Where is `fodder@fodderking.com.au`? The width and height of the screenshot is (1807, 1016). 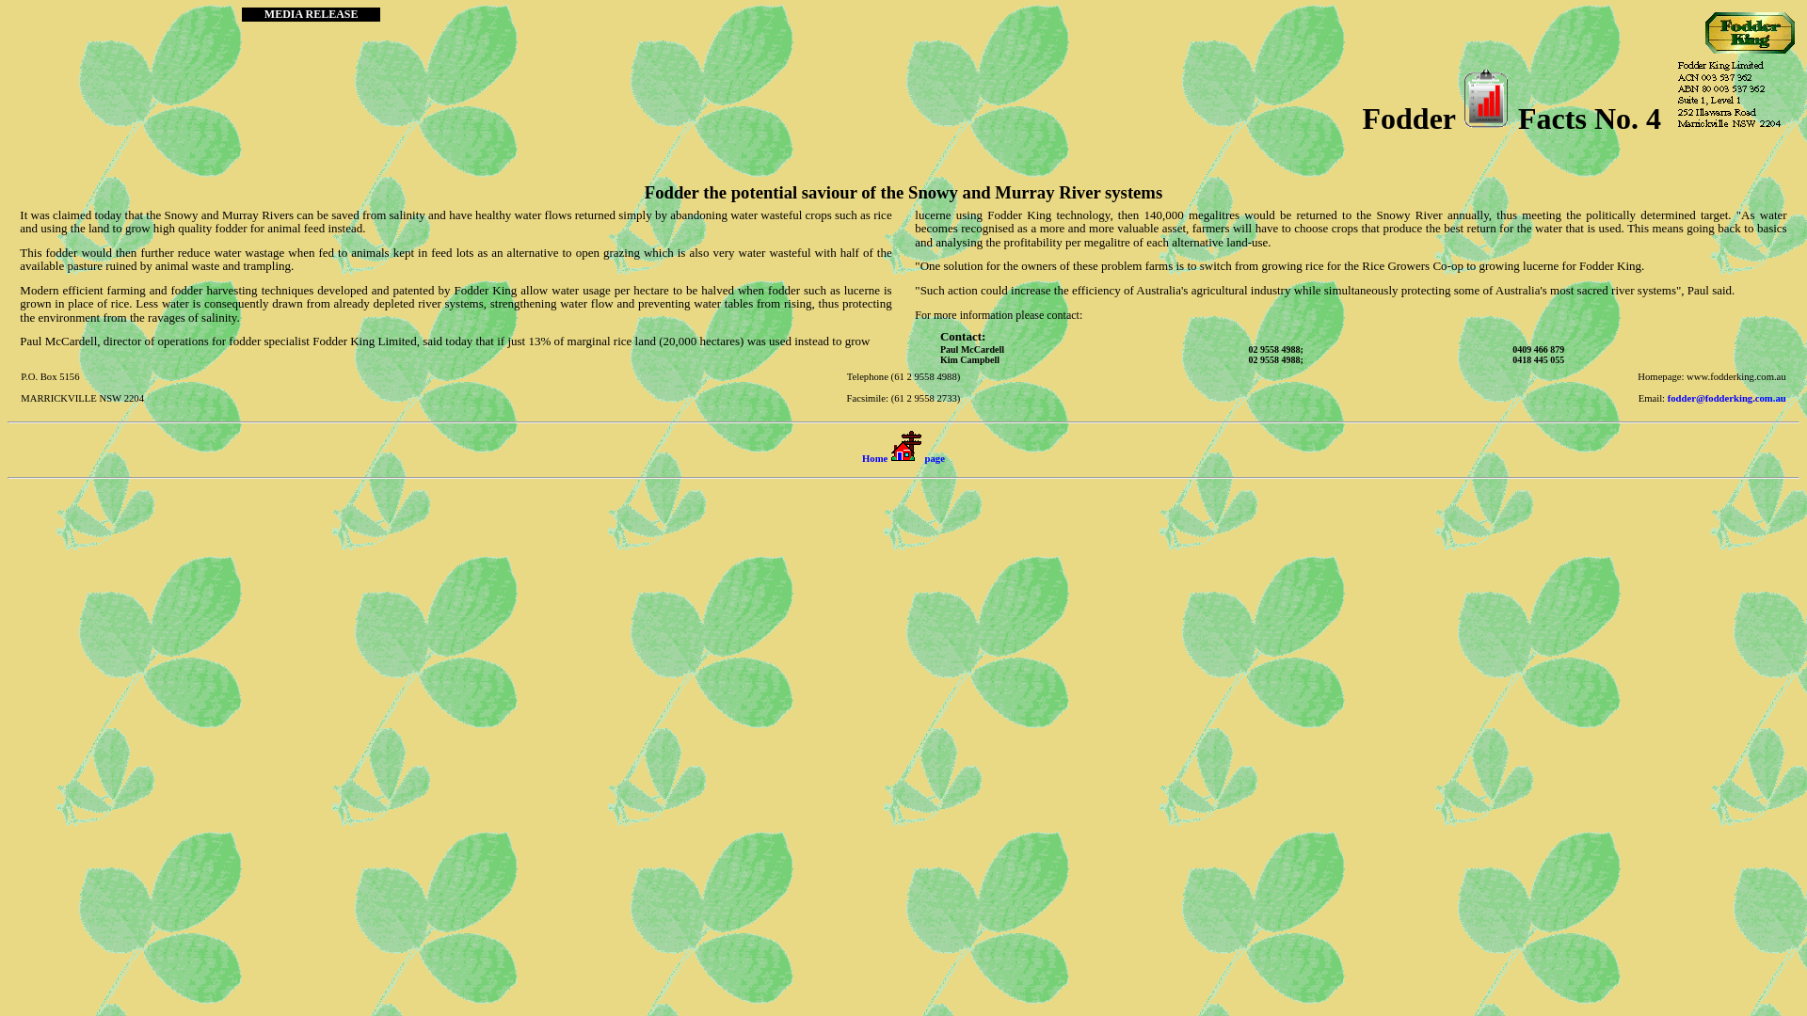 fodder@fodderking.com.au is located at coordinates (1727, 399).